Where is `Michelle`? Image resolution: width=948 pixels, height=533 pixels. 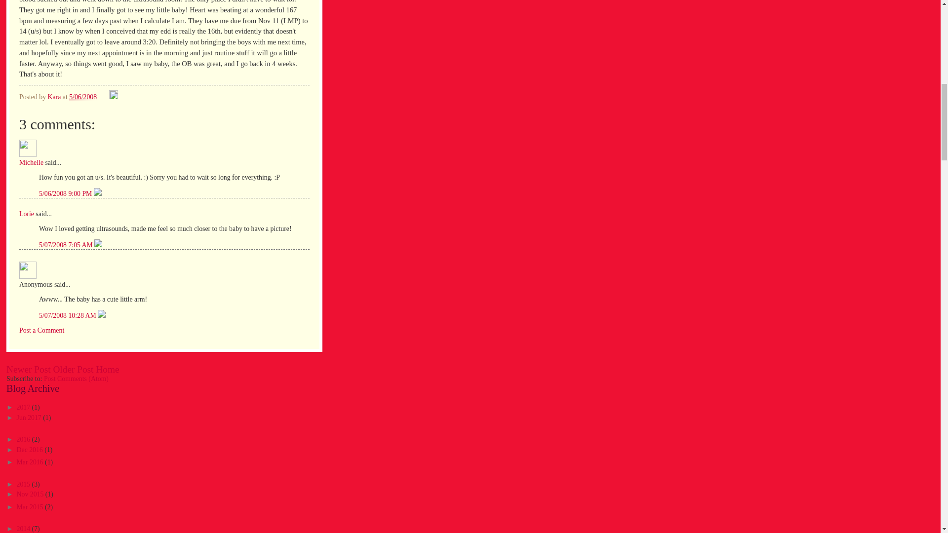 Michelle is located at coordinates (31, 162).